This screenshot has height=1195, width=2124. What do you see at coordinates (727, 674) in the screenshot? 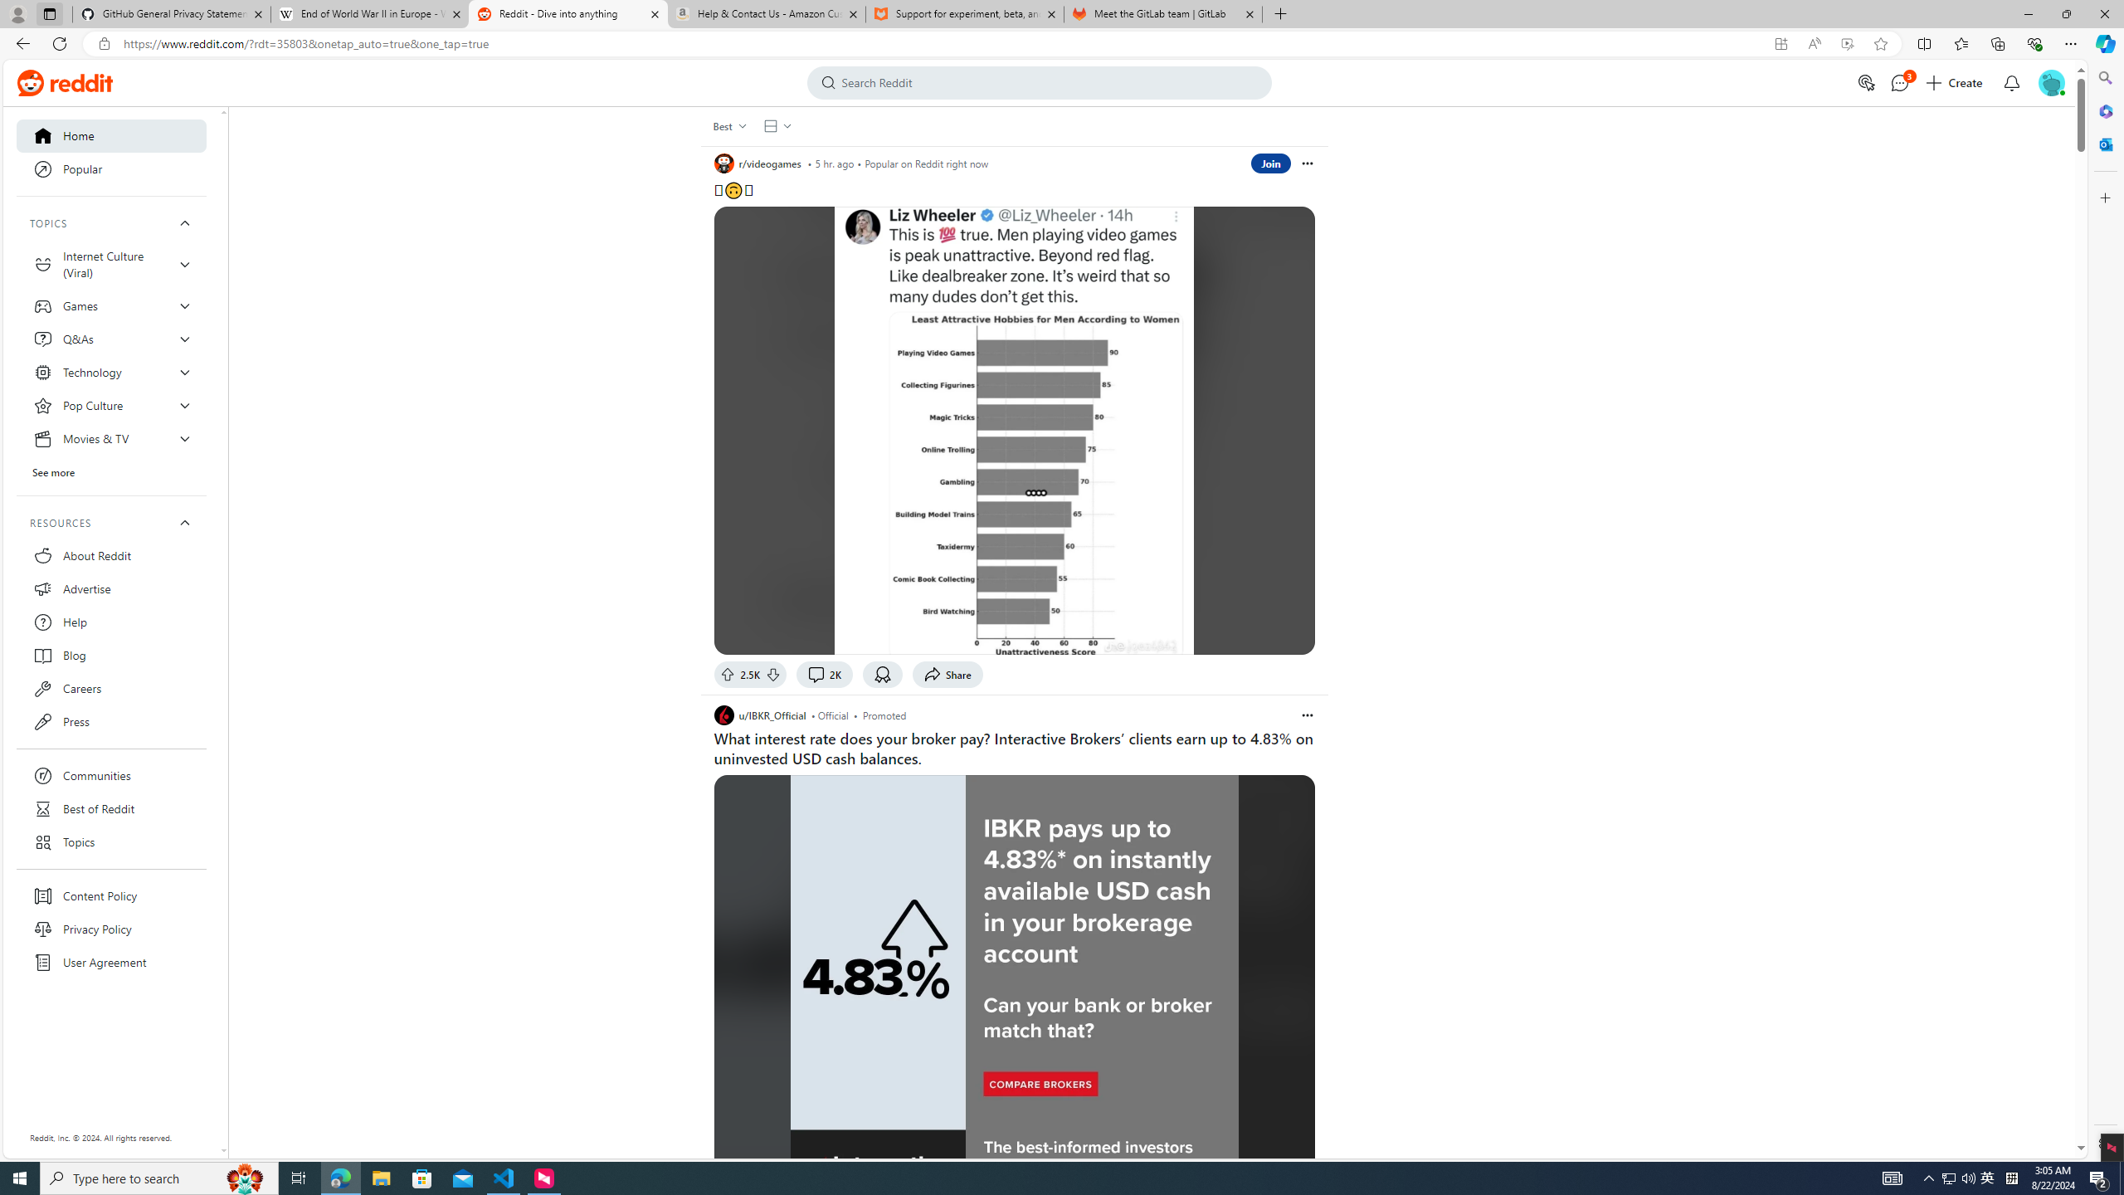
I see `Upvote` at bounding box center [727, 674].